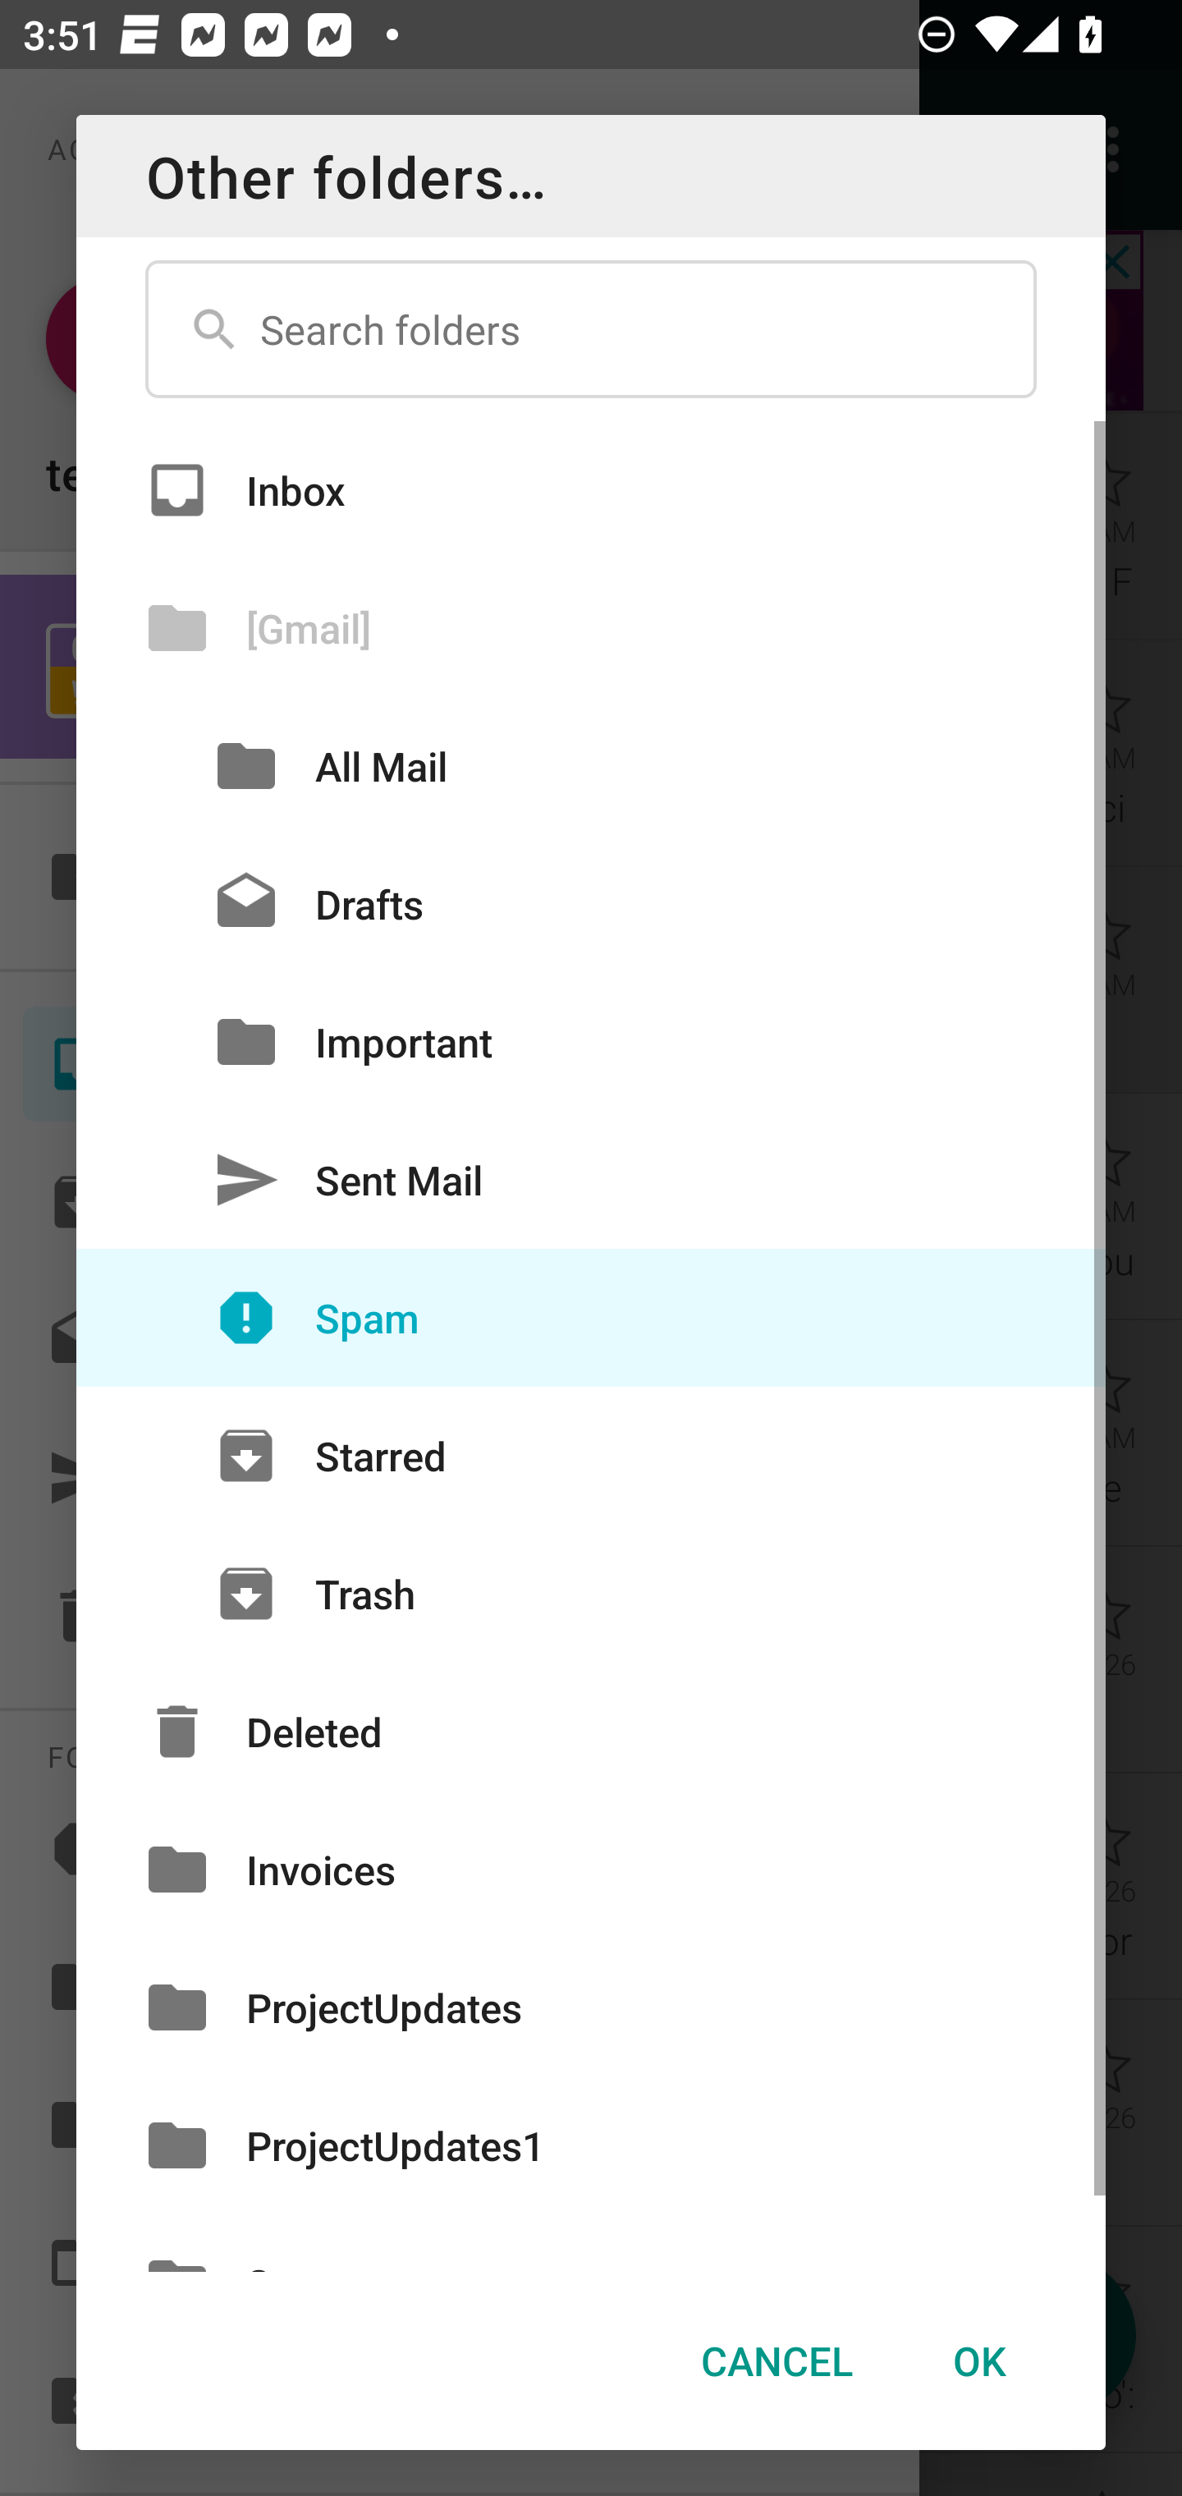 The image size is (1182, 2496). I want to click on Inbox, so click(591, 489).